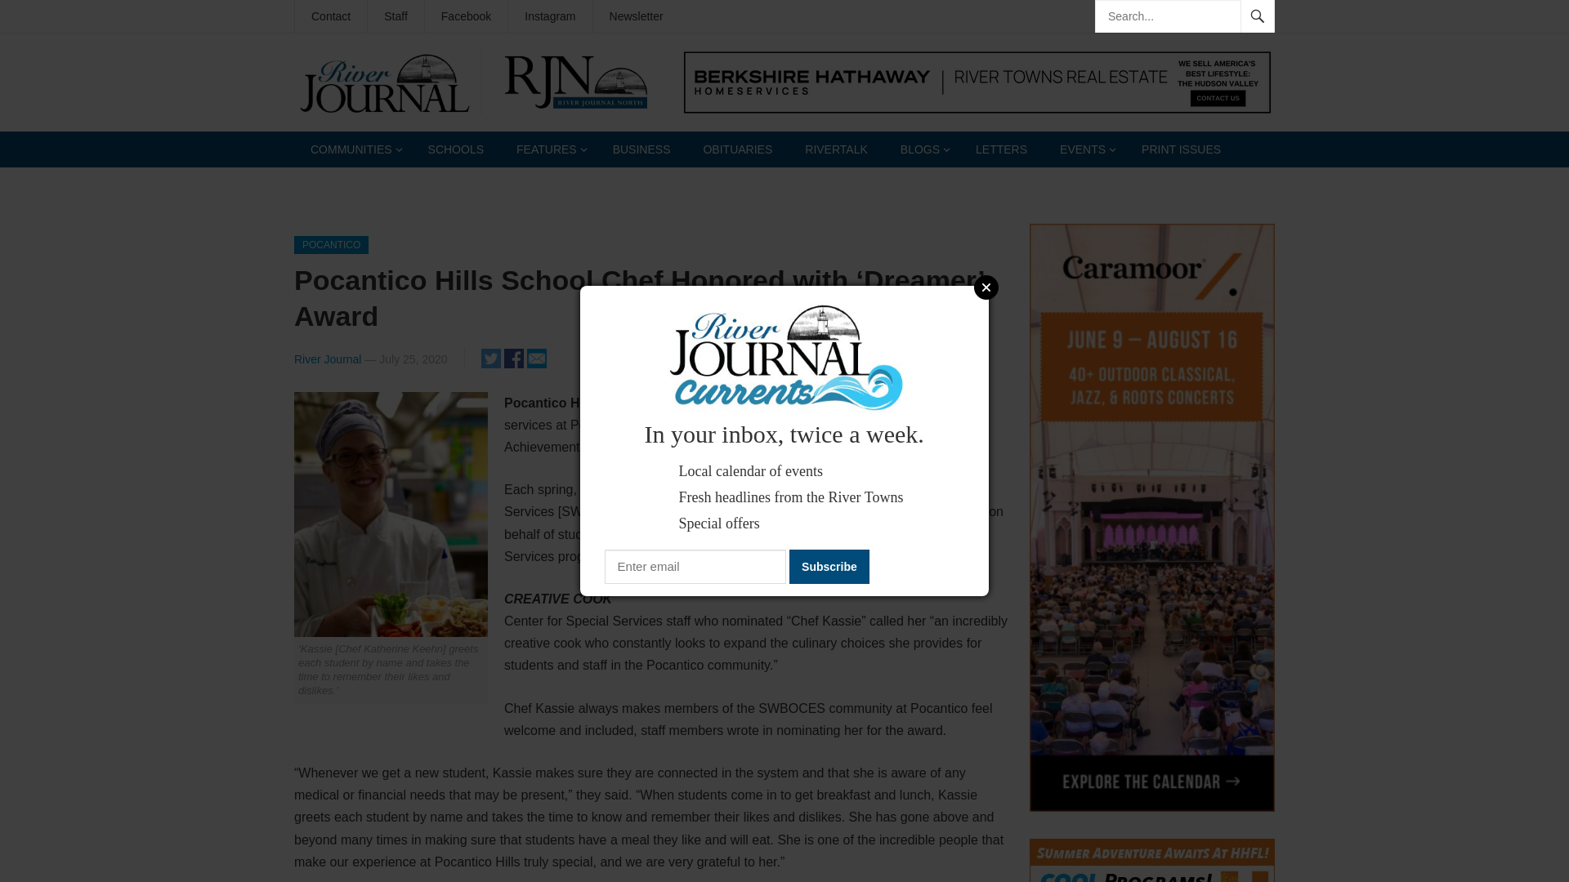 The image size is (1569, 882). Describe the element at coordinates (641, 149) in the screenshot. I see `BUSINESS` at that location.